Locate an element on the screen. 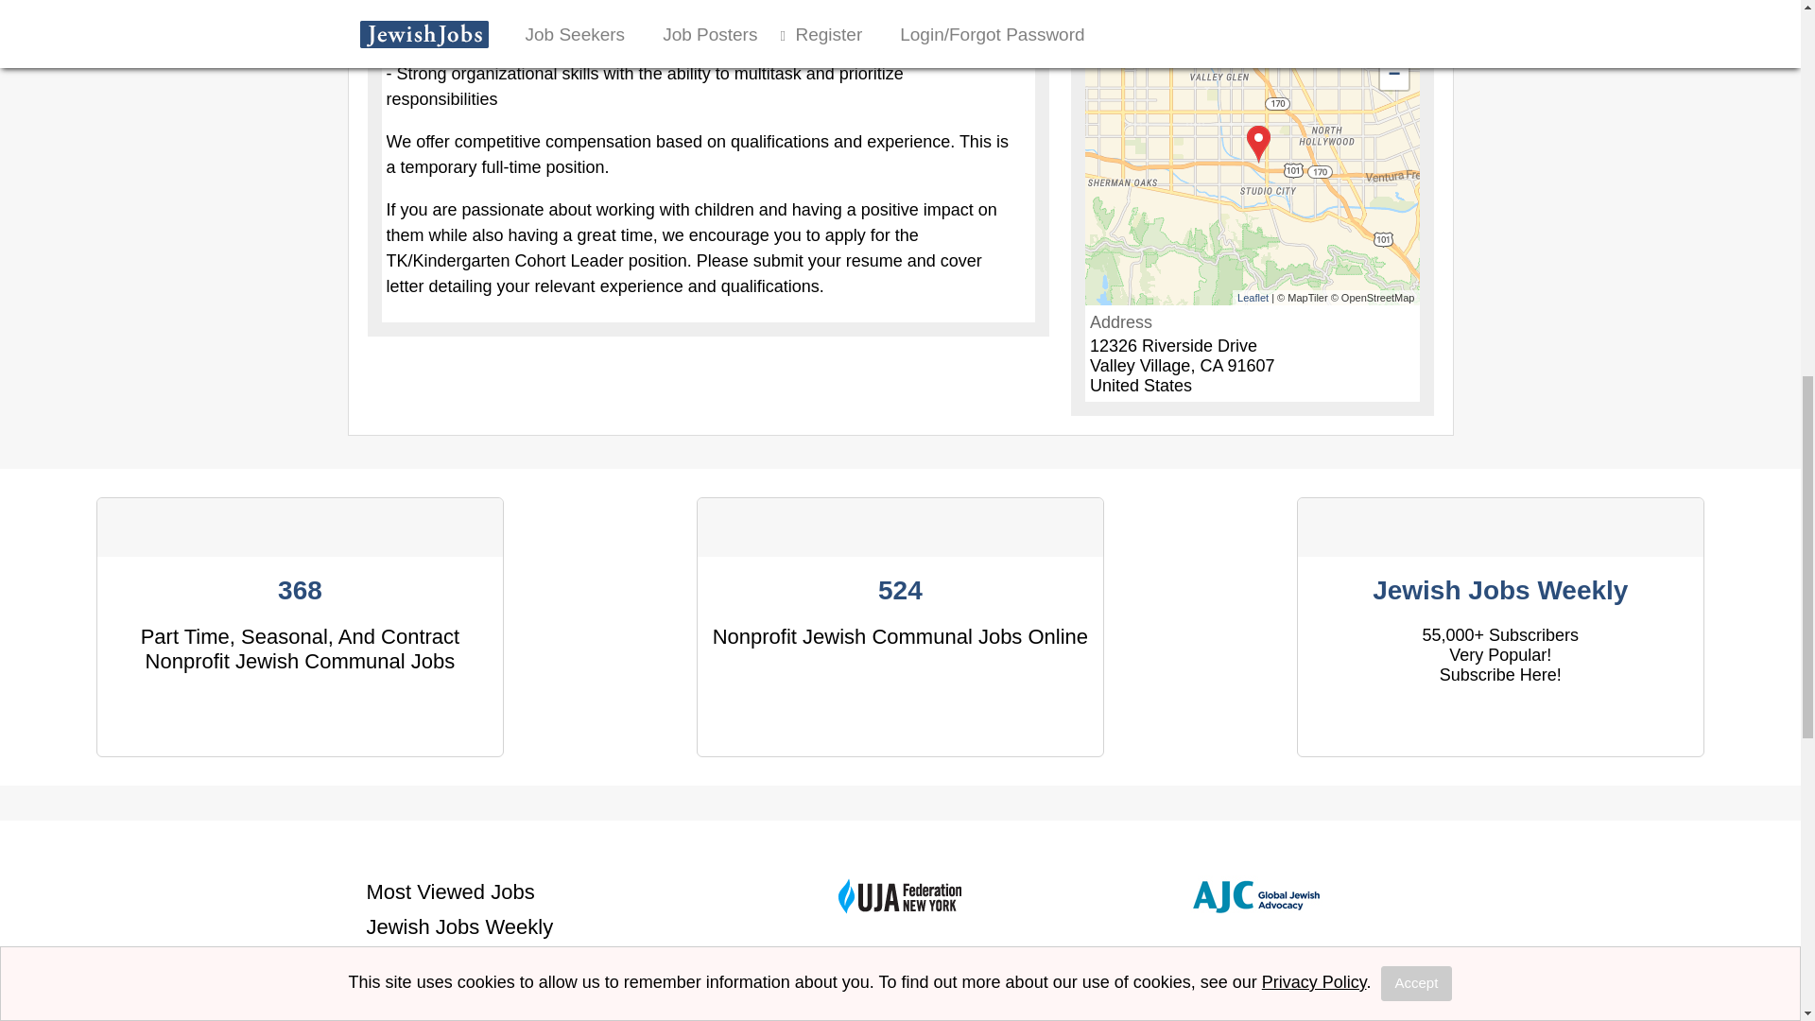  Jewish Jobs Weekly is located at coordinates (1499, 590).